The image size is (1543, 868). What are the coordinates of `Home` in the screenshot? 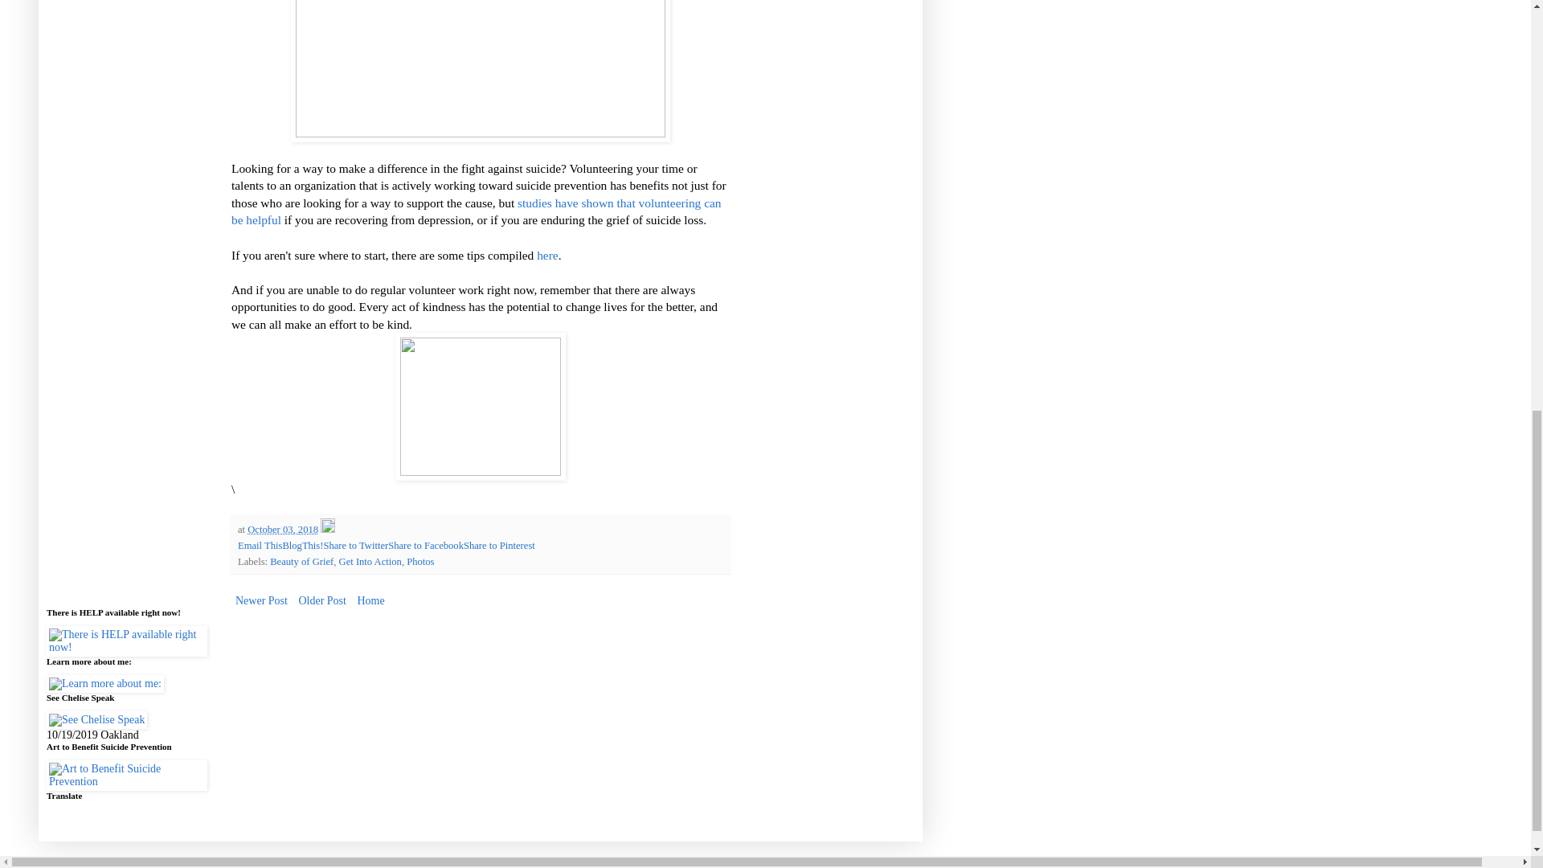 It's located at (370, 601).